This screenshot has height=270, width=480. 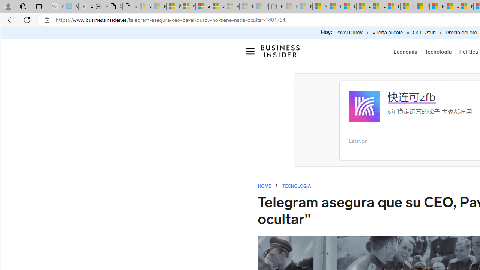 What do you see at coordinates (290, 7) in the screenshot?
I see `Top Stories - MSN - Sleeping` at bounding box center [290, 7].